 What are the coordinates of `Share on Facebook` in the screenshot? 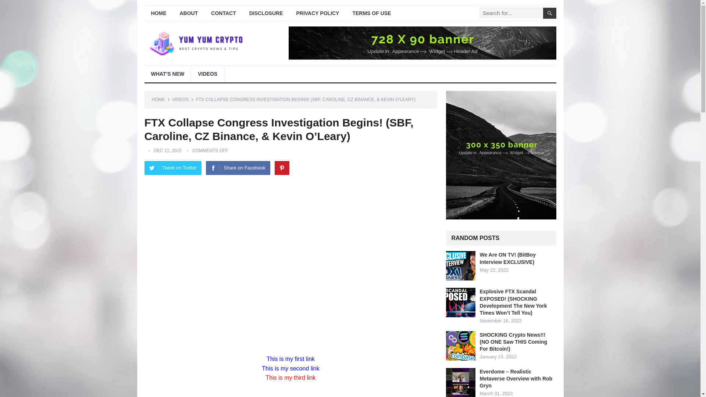 It's located at (238, 168).